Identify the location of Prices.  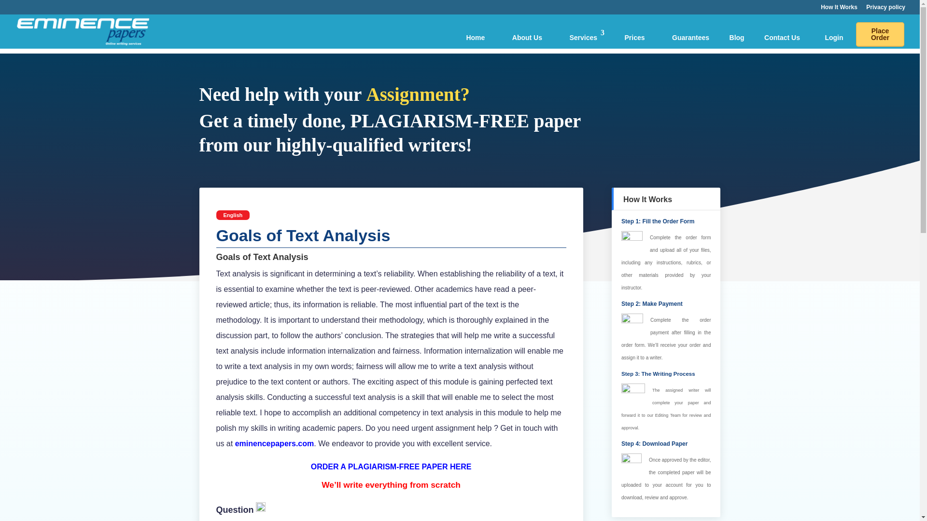
(634, 38).